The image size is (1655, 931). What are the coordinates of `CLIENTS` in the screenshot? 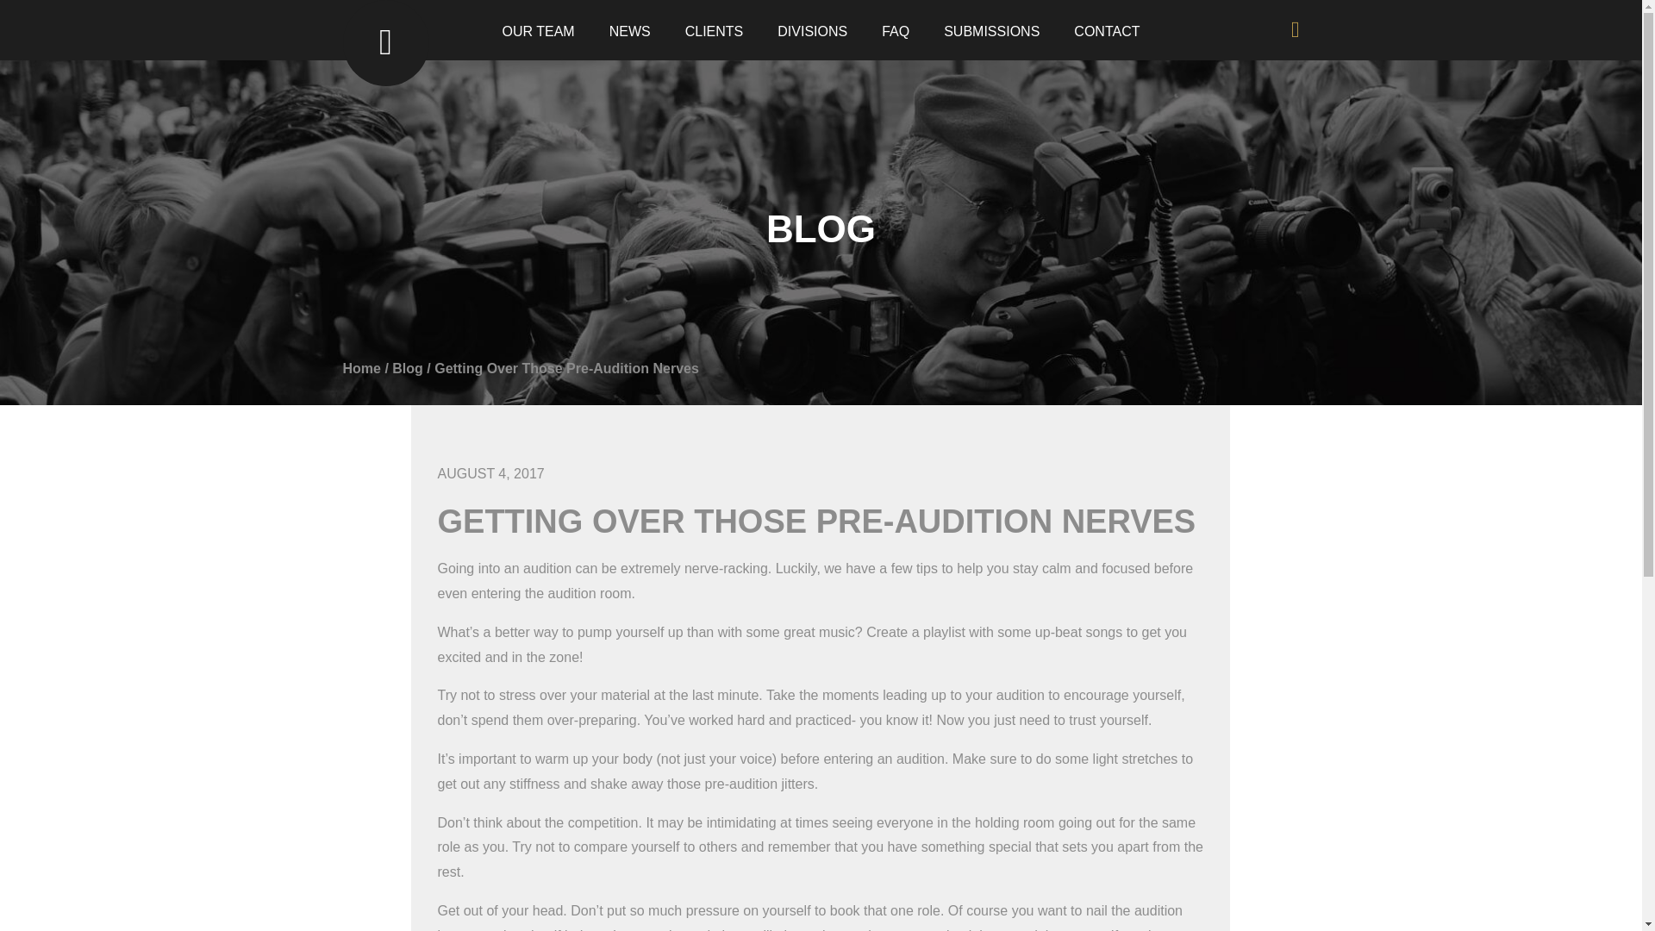 It's located at (714, 31).